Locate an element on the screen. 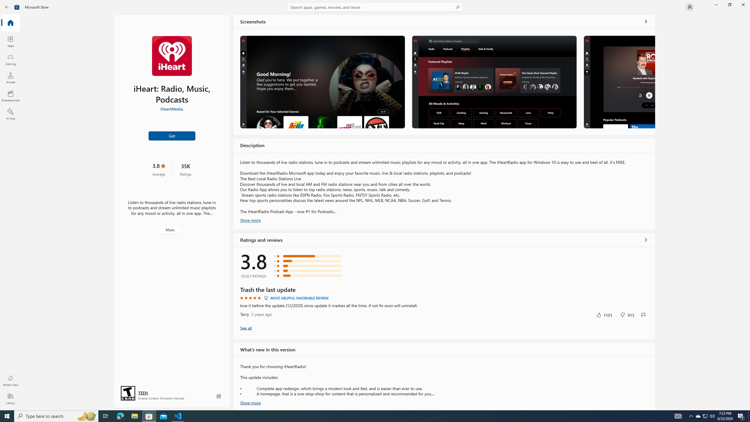 This screenshot has height=422, width=750. Show all ratings and reviews is located at coordinates (246, 328).